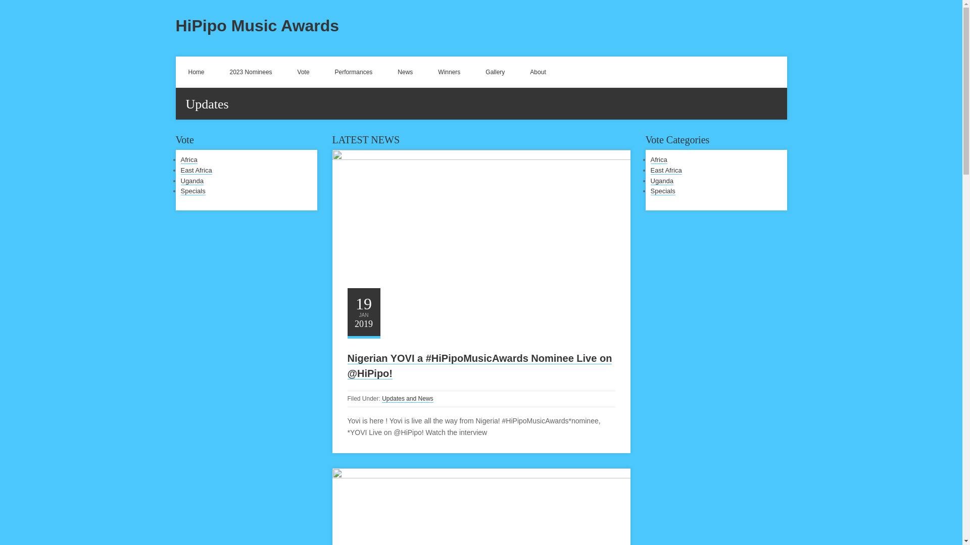  What do you see at coordinates (193, 191) in the screenshot?
I see `Specials` at bounding box center [193, 191].